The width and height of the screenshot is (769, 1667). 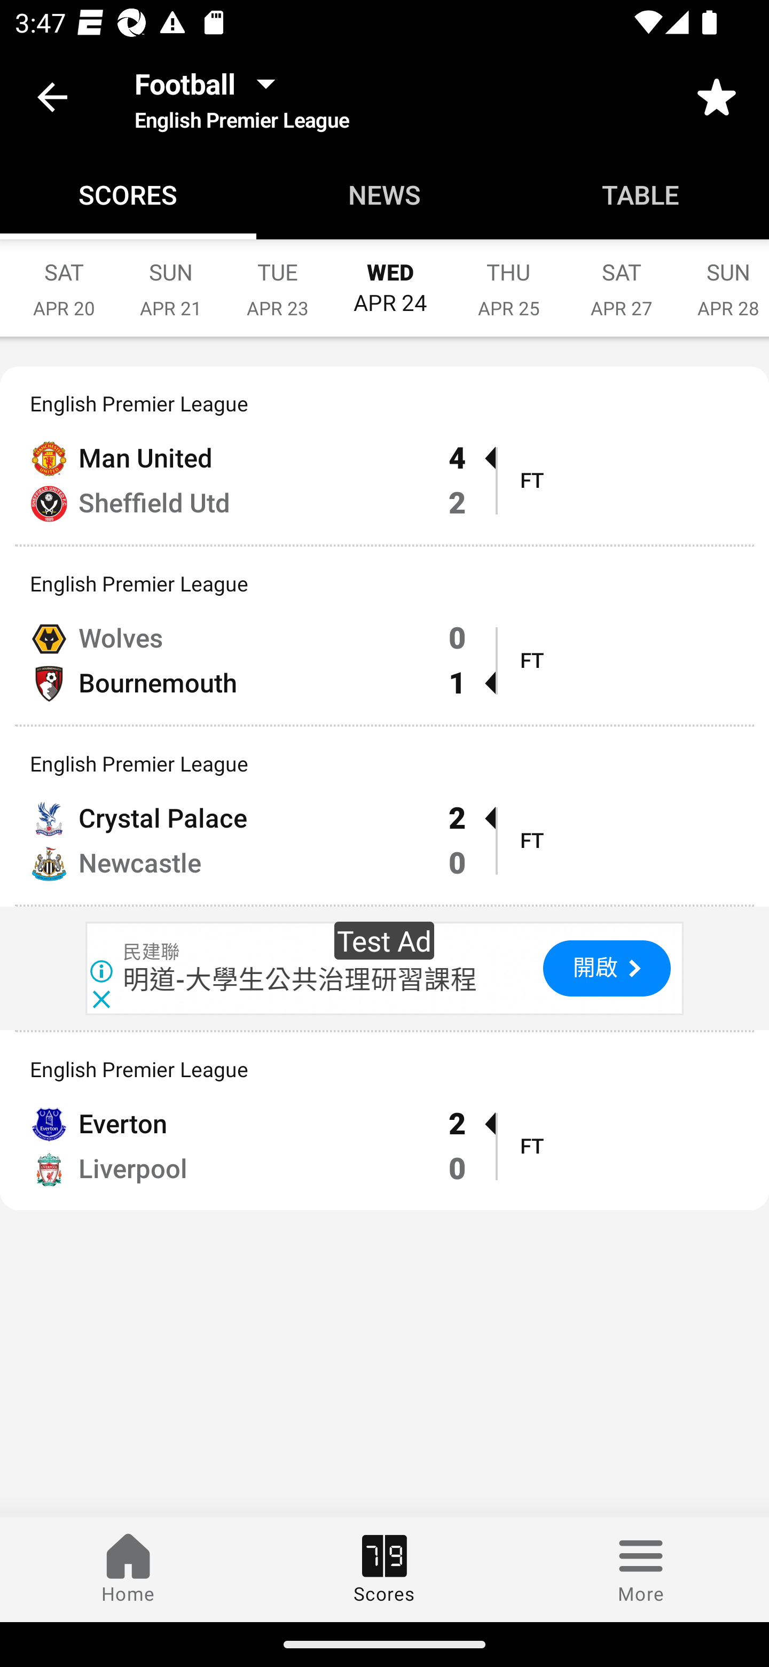 What do you see at coordinates (152, 952) in the screenshot?
I see `民建聯` at bounding box center [152, 952].